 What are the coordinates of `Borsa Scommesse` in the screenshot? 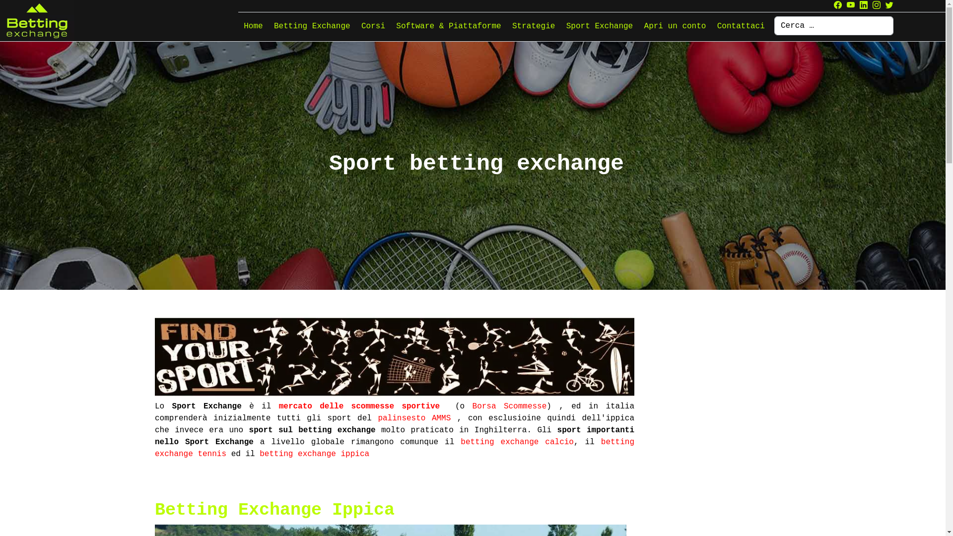 It's located at (510, 406).